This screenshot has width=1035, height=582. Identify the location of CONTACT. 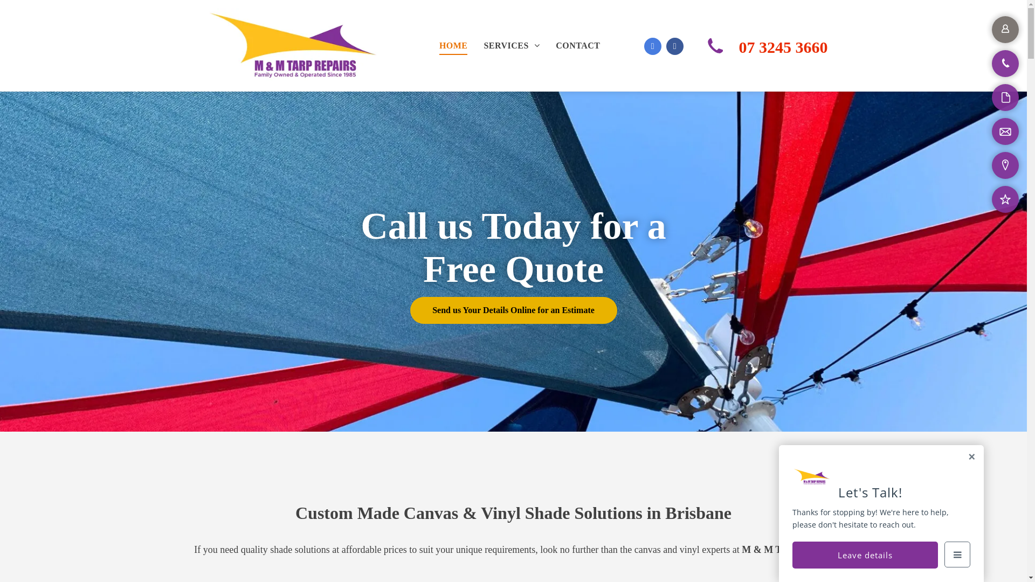
(578, 46).